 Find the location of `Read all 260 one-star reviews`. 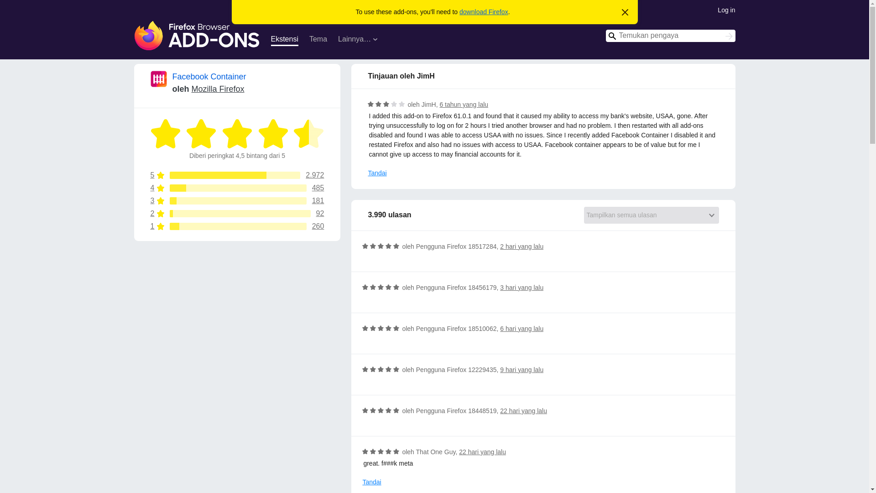

Read all 260 one-star reviews is located at coordinates (237, 226).